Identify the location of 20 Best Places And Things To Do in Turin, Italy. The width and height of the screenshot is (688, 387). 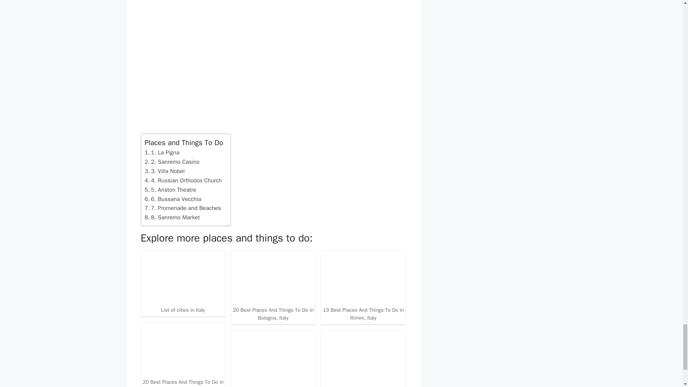
(183, 356).